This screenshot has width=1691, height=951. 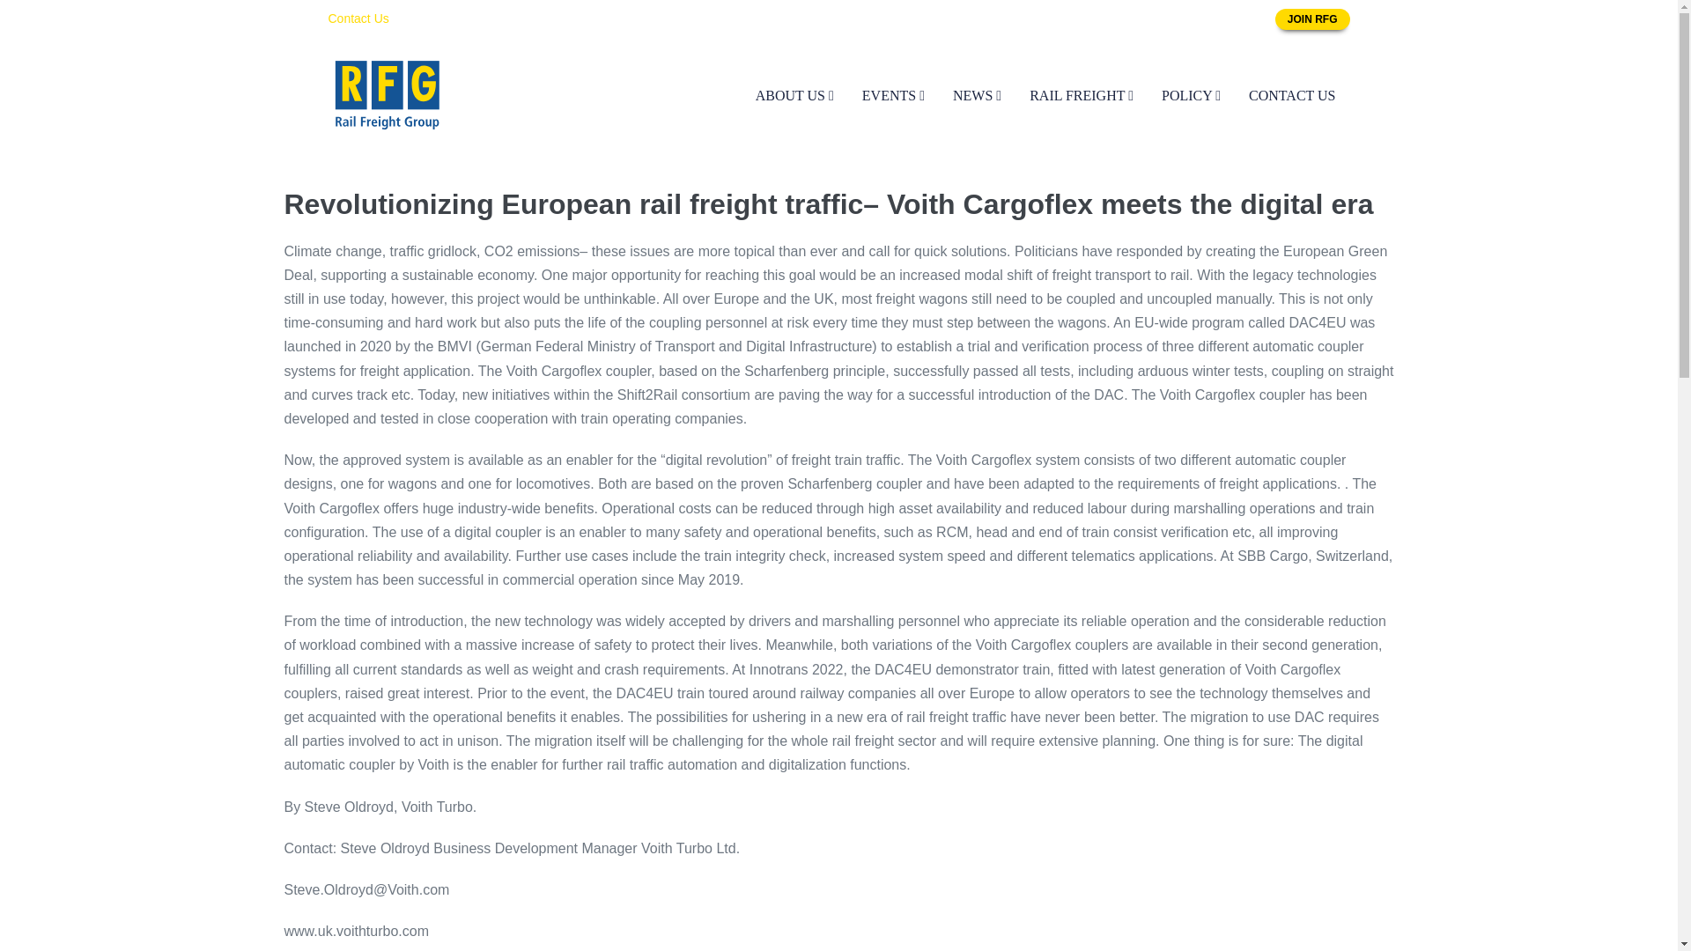 I want to click on NEWS, so click(x=977, y=95).